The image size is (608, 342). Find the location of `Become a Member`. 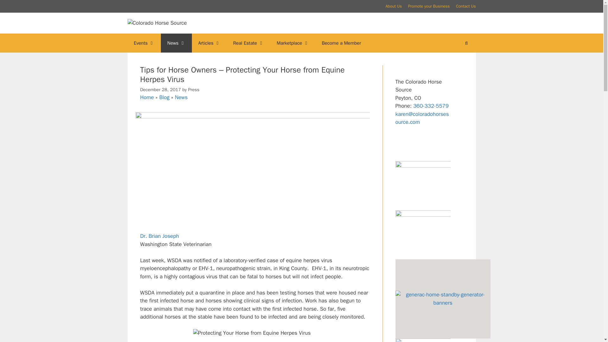

Become a Member is located at coordinates (341, 43).